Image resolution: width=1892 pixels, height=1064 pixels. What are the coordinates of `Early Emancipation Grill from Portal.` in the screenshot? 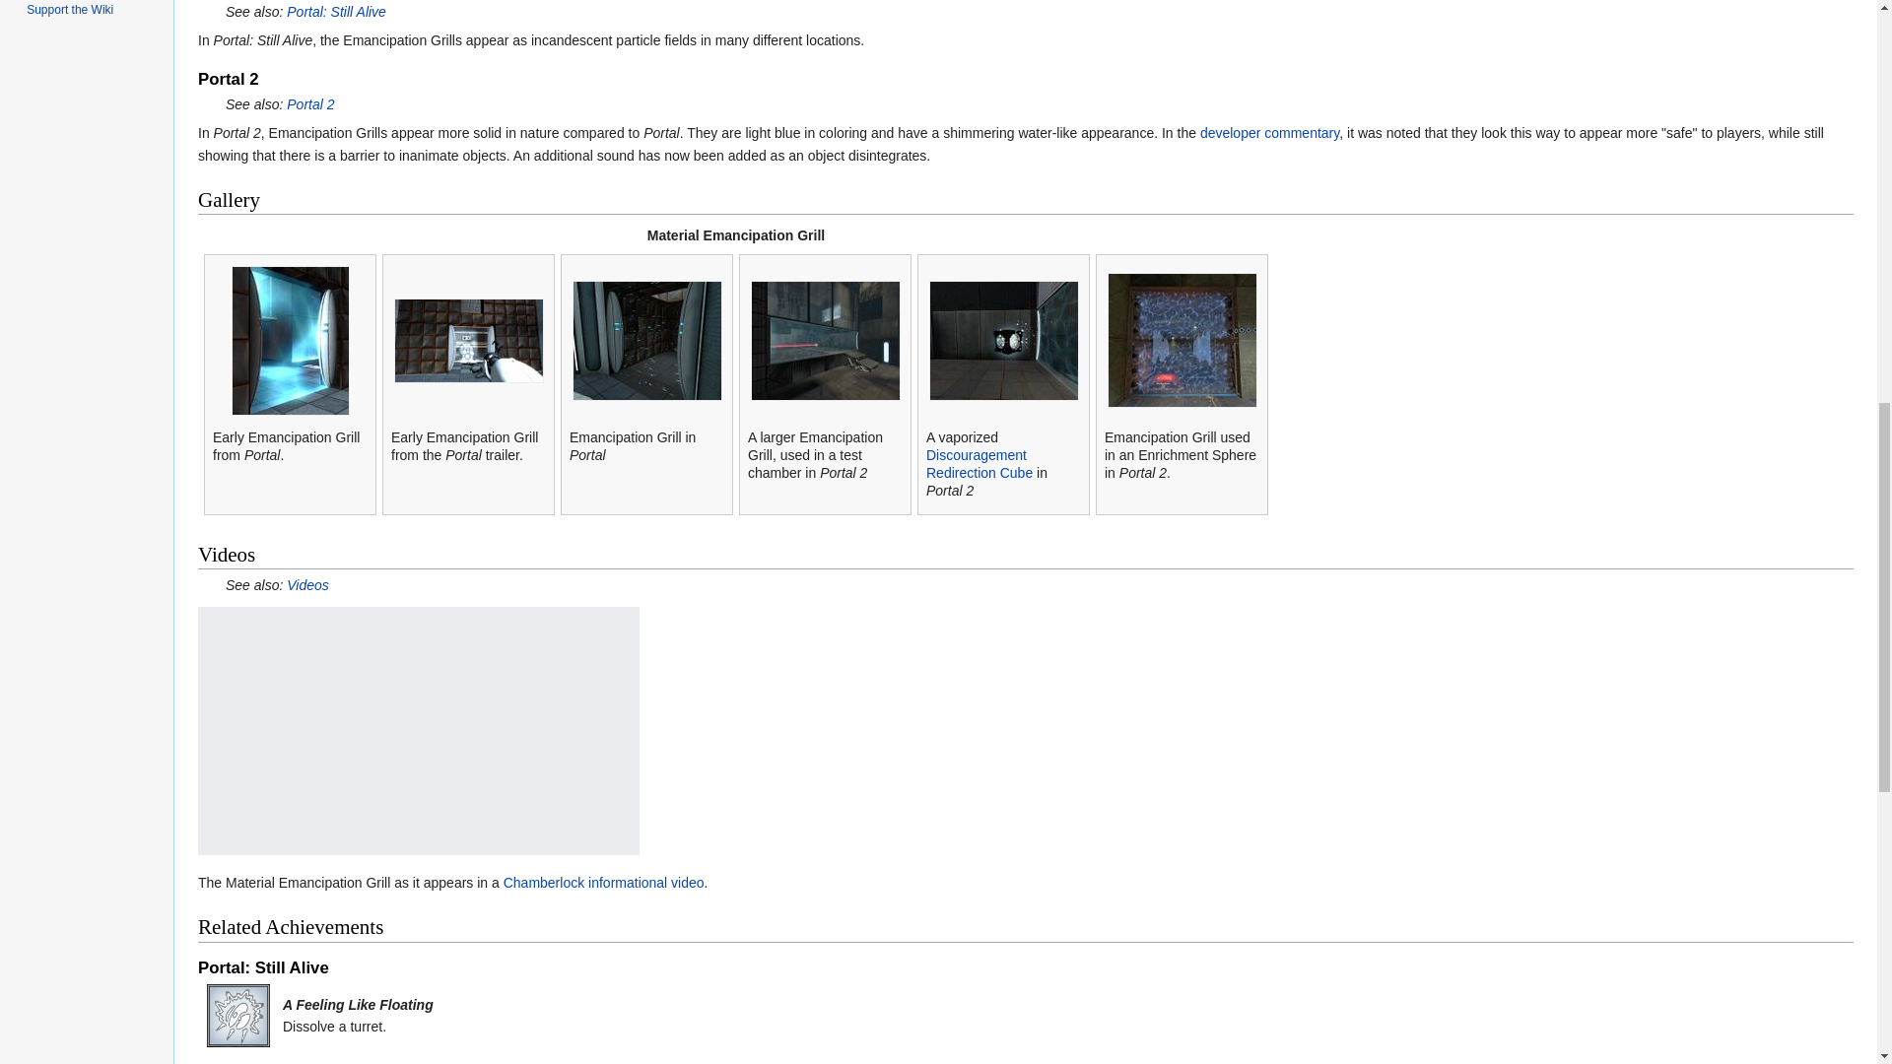 It's located at (290, 339).